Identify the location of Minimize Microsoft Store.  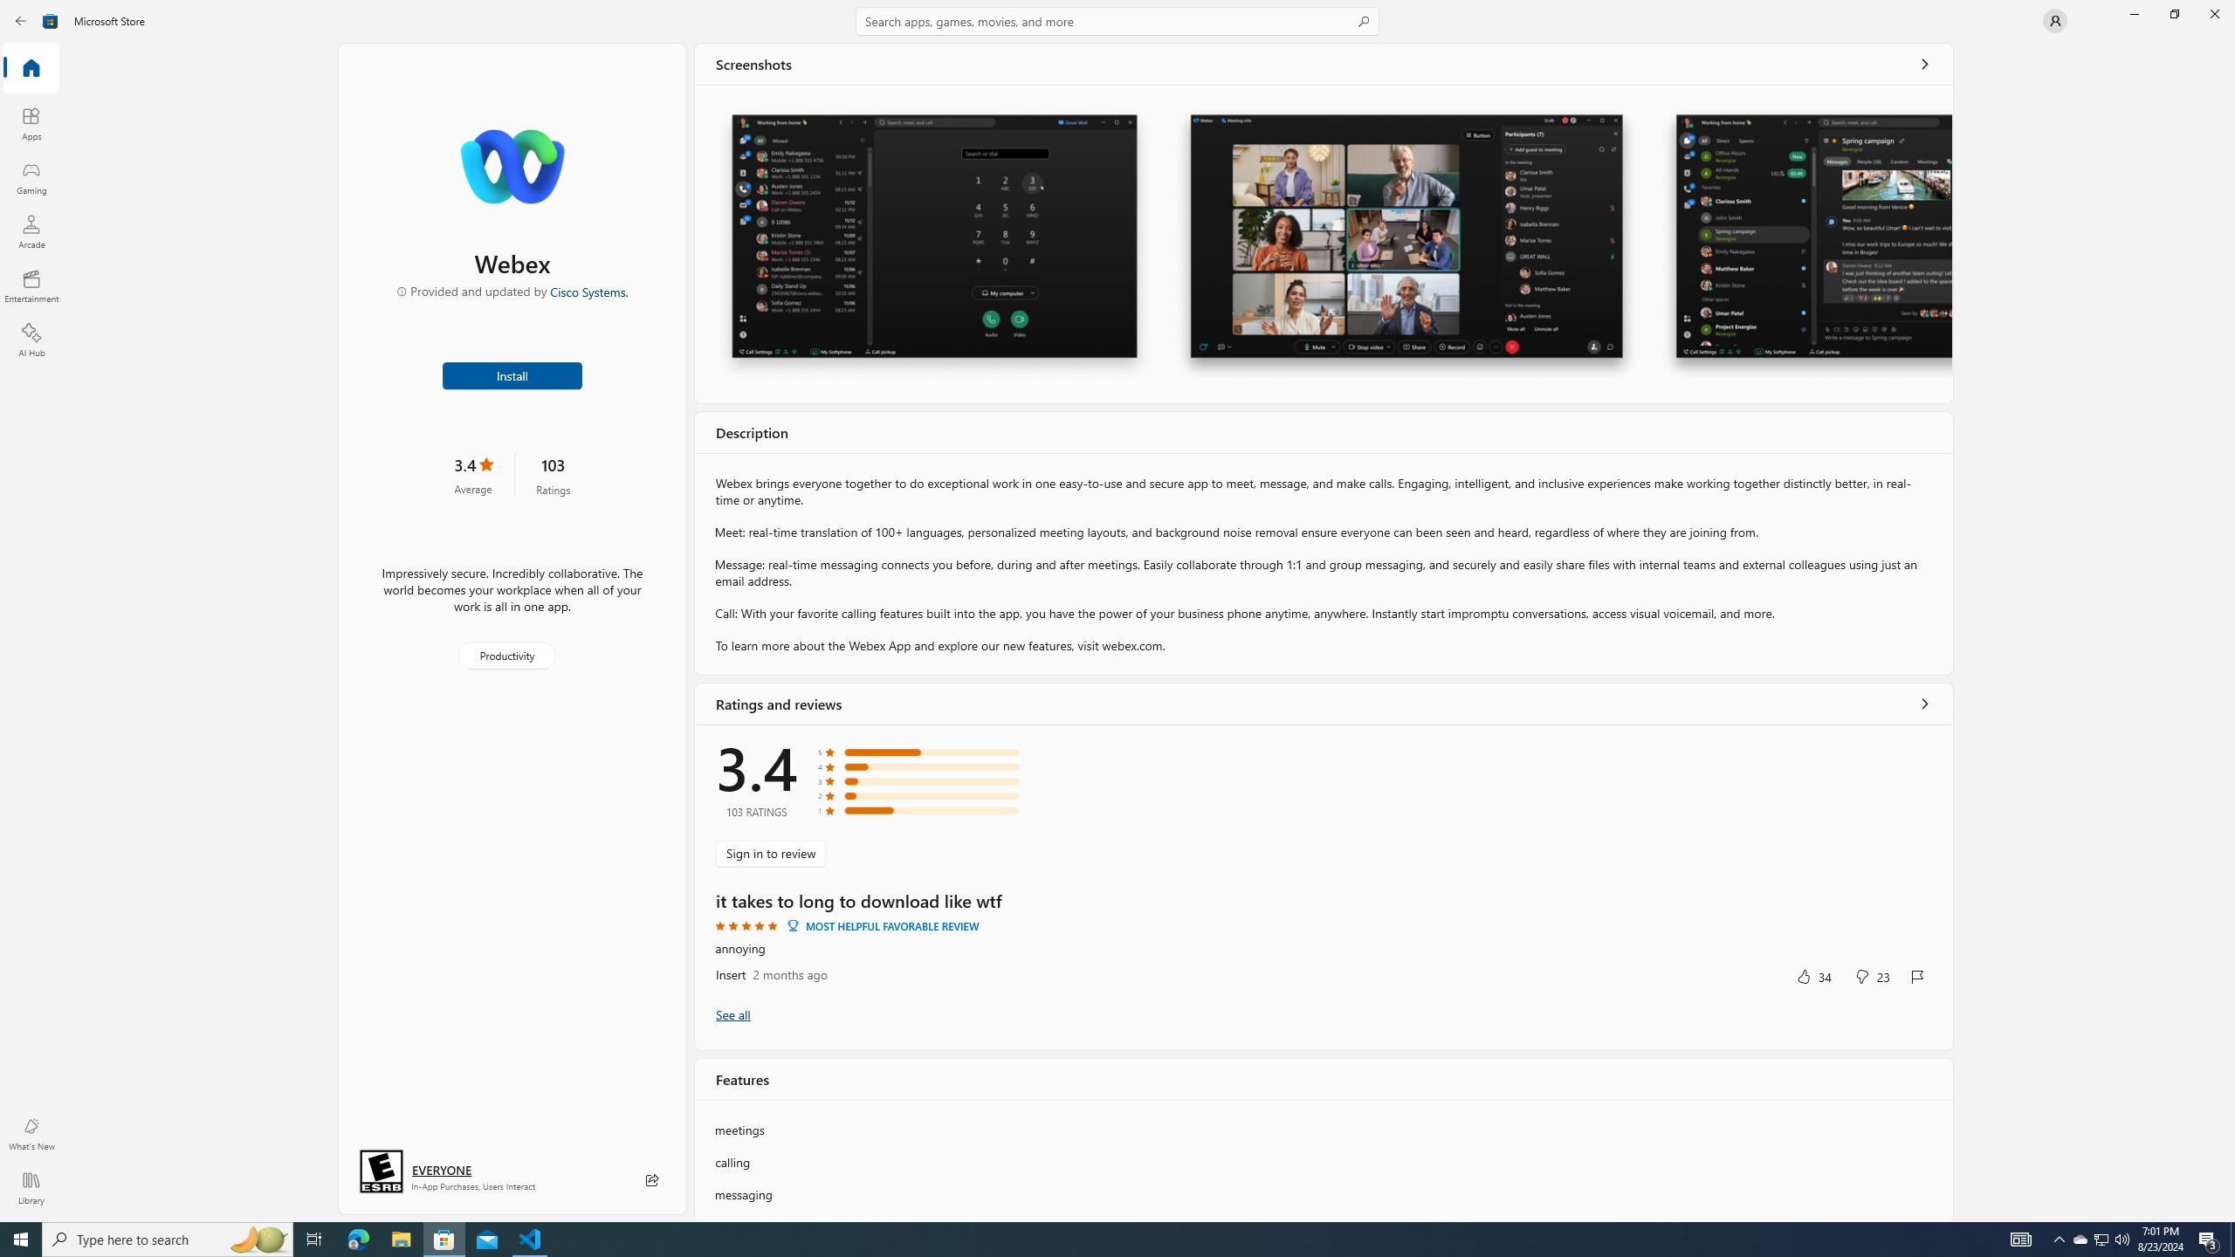
(2134, 14).